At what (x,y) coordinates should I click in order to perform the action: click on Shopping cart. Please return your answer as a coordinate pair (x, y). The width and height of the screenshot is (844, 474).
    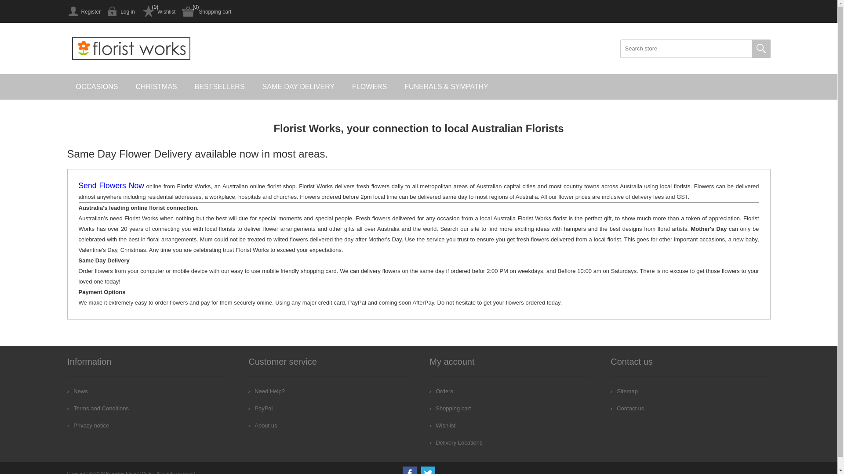
    Looking at the image, I should click on (207, 11).